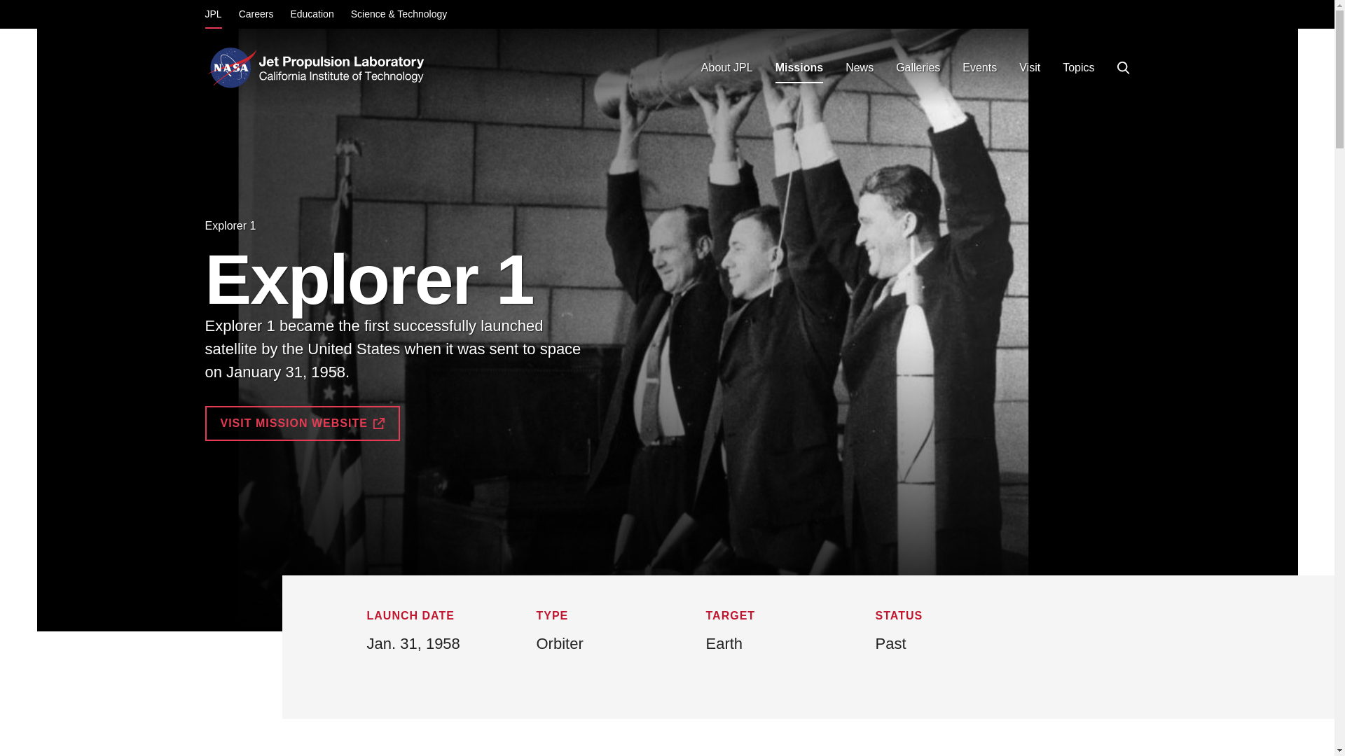 This screenshot has width=1345, height=756. What do you see at coordinates (918, 67) in the screenshot?
I see `Galleries` at bounding box center [918, 67].